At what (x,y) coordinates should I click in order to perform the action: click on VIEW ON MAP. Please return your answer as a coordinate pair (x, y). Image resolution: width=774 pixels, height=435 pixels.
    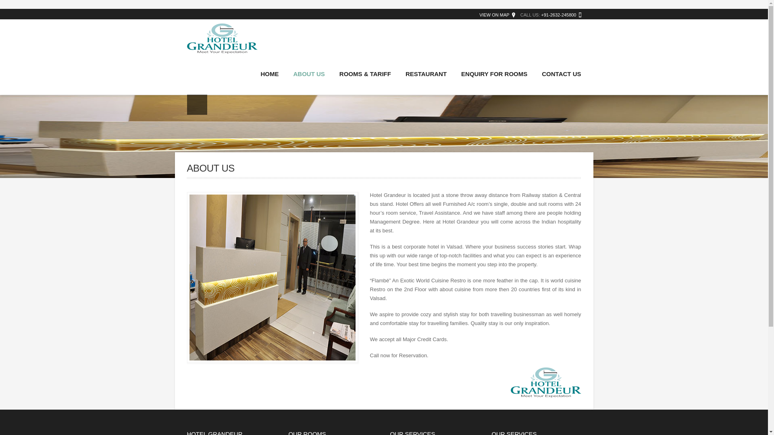
    Looking at the image, I should click on (494, 15).